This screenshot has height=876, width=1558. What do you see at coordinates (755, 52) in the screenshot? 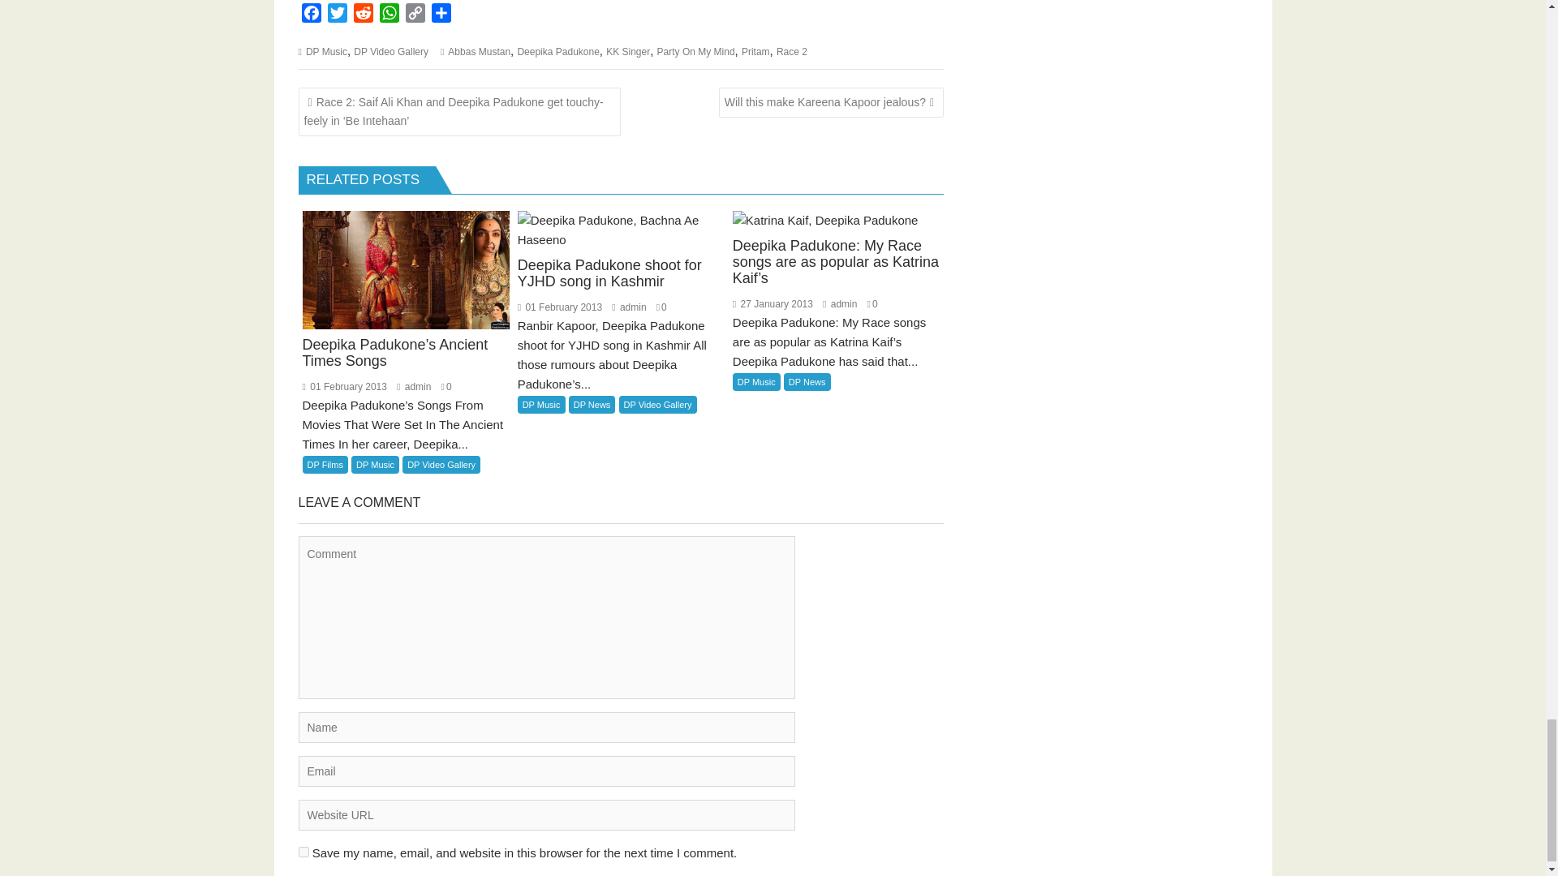
I see `Pritam` at bounding box center [755, 52].